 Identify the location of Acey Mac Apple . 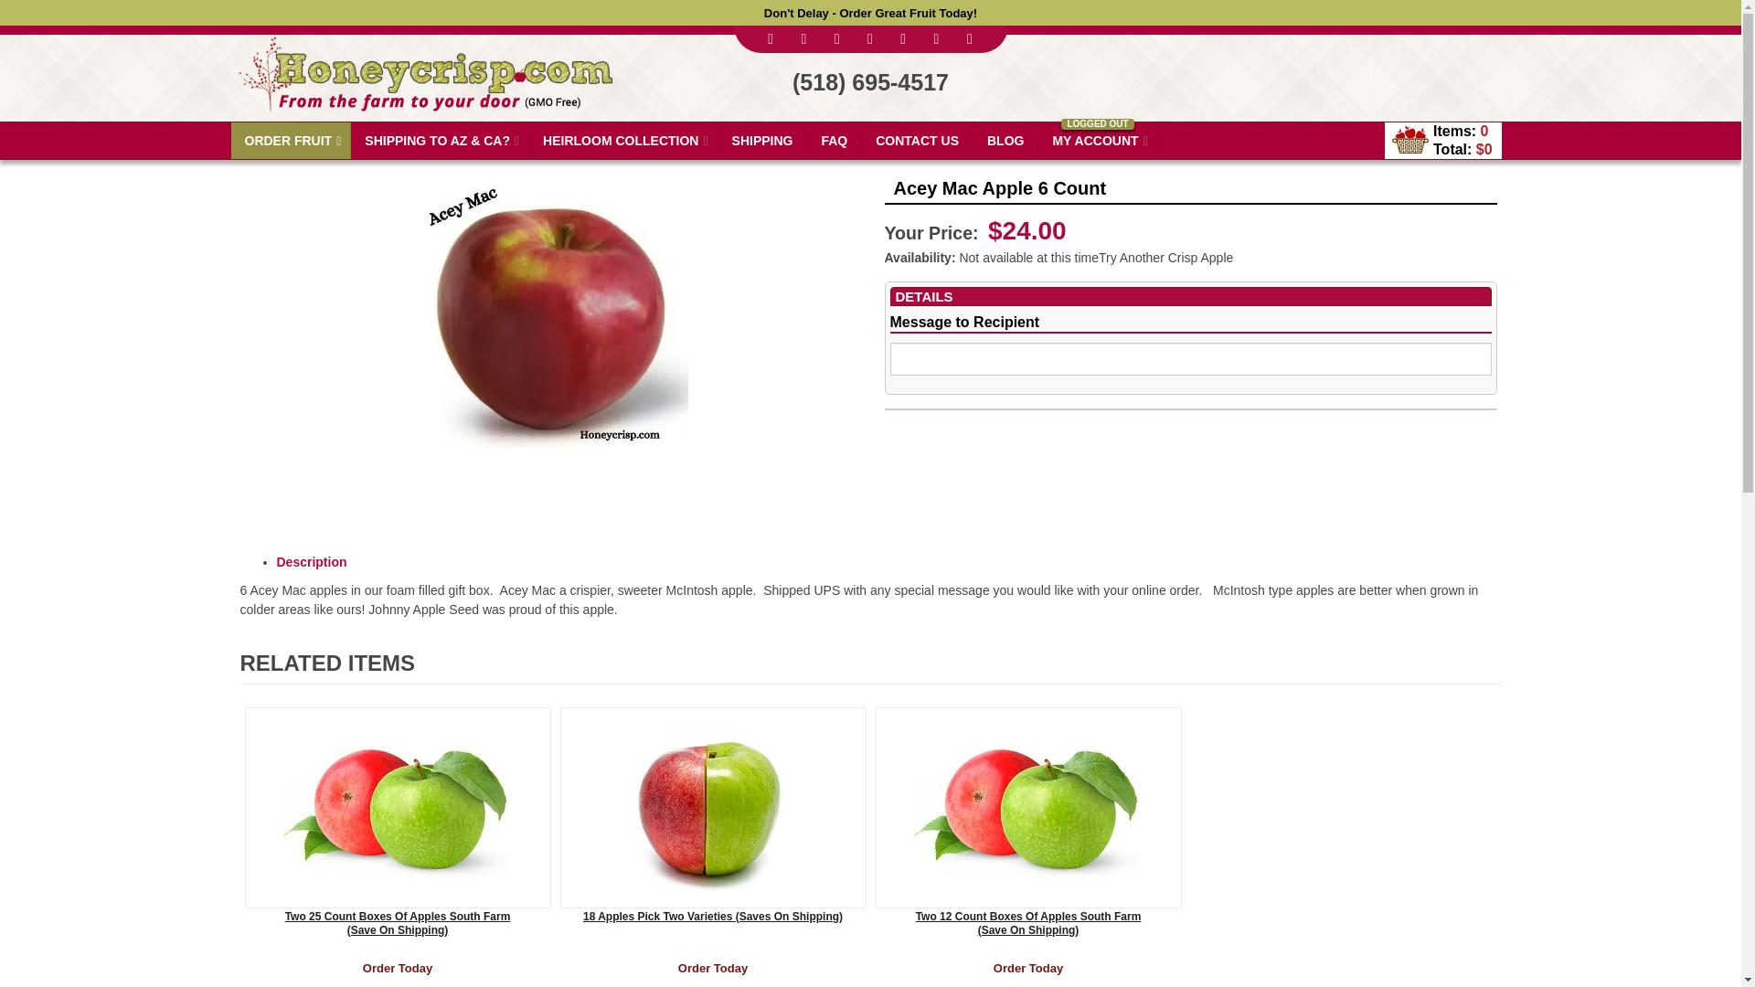
(551, 311).